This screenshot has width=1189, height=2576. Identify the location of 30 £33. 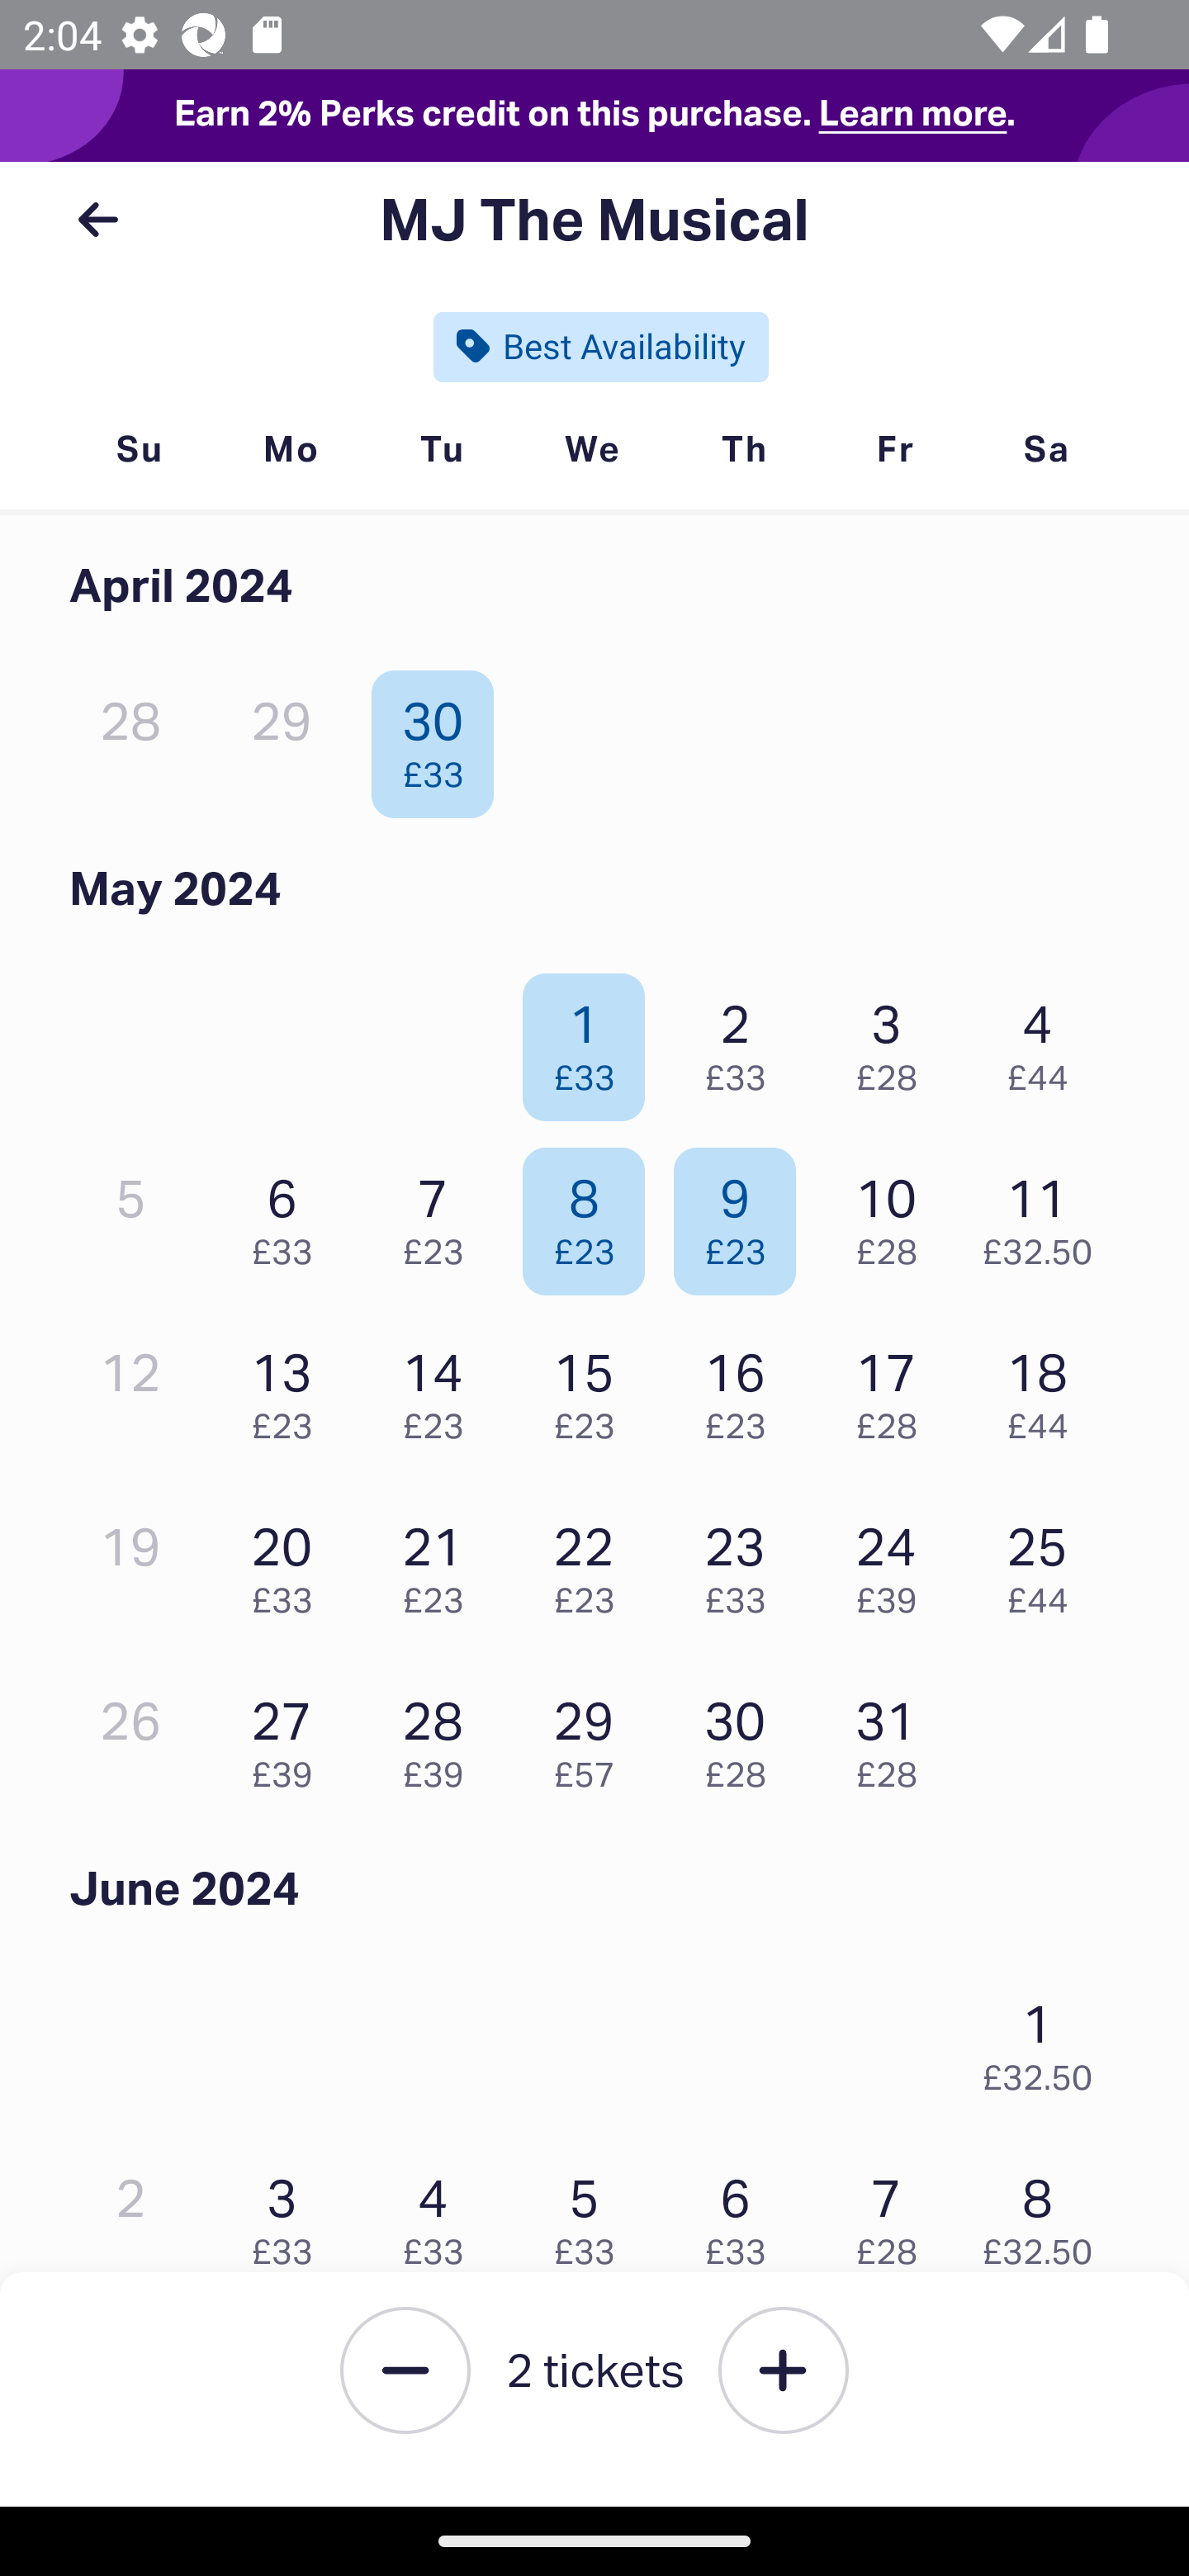
(441, 736).